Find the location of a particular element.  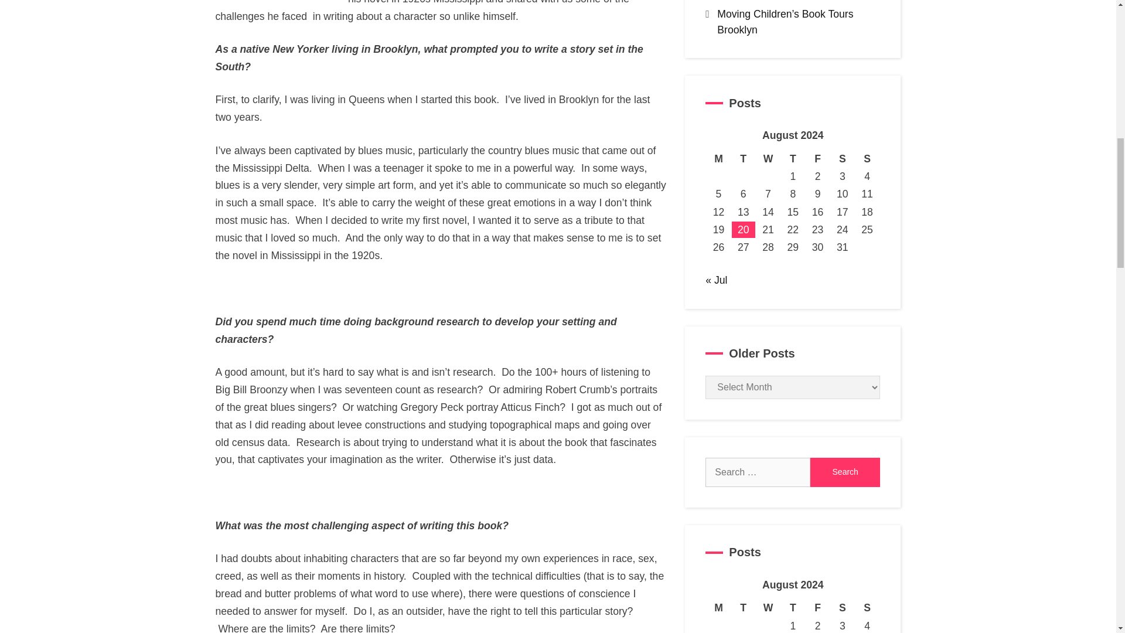

Wednesday is located at coordinates (768, 158).